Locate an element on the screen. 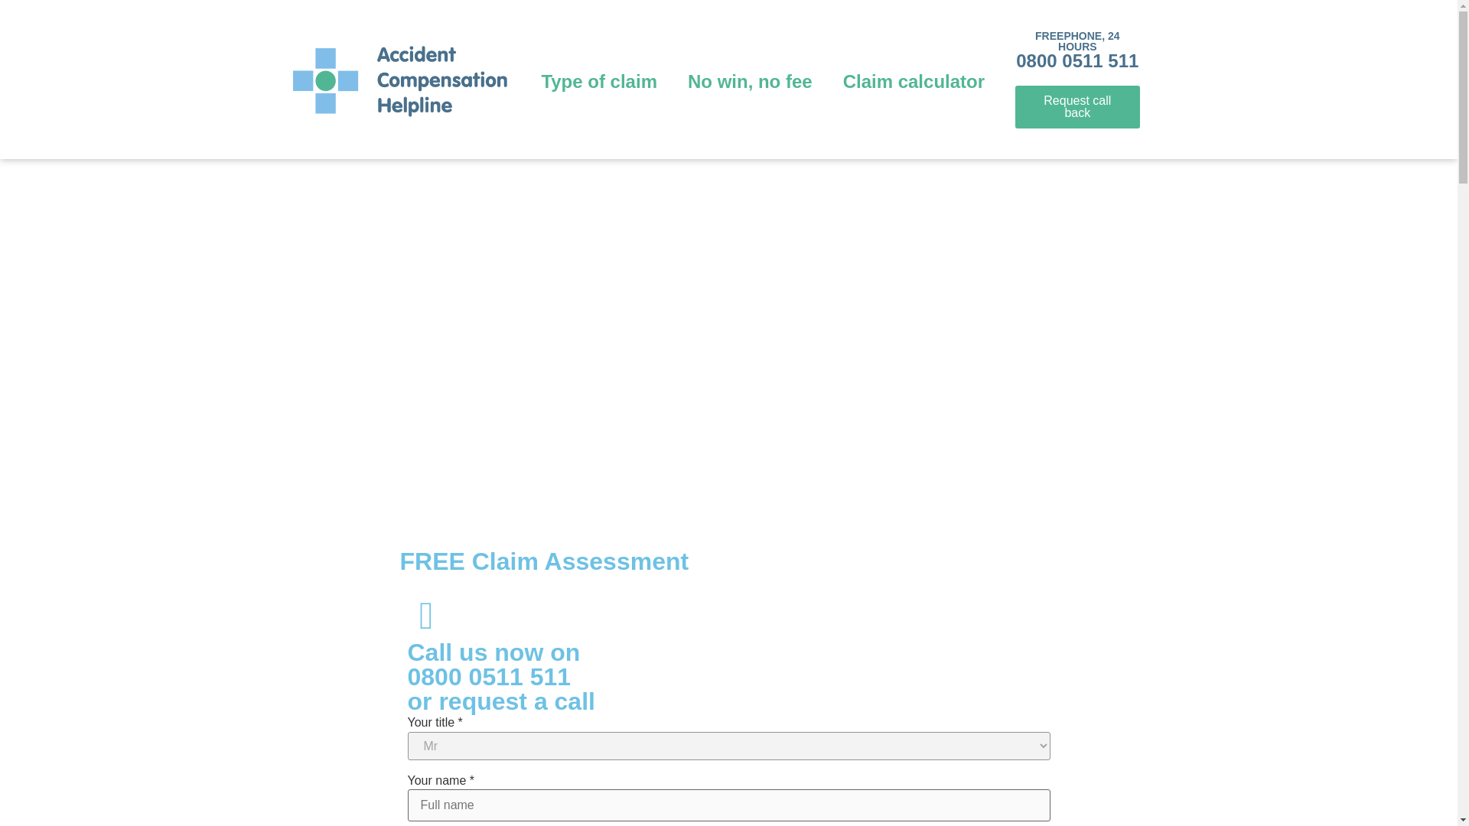  Type of claim is located at coordinates (599, 81).